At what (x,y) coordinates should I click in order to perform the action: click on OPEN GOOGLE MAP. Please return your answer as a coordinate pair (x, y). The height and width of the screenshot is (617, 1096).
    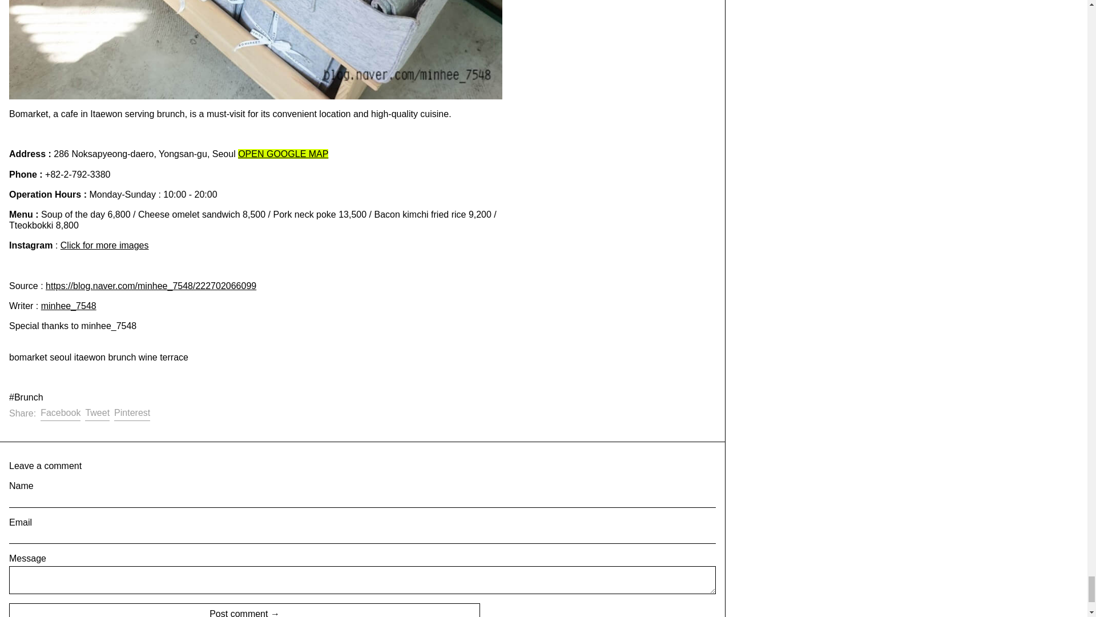
    Looking at the image, I should click on (283, 154).